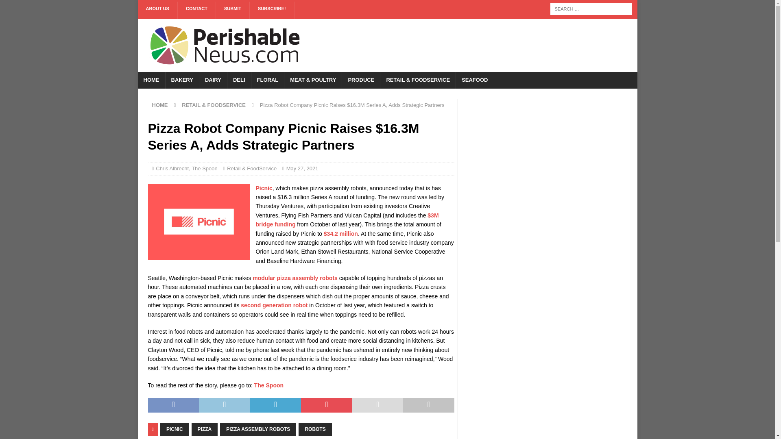  I want to click on BAKERY, so click(182, 80).